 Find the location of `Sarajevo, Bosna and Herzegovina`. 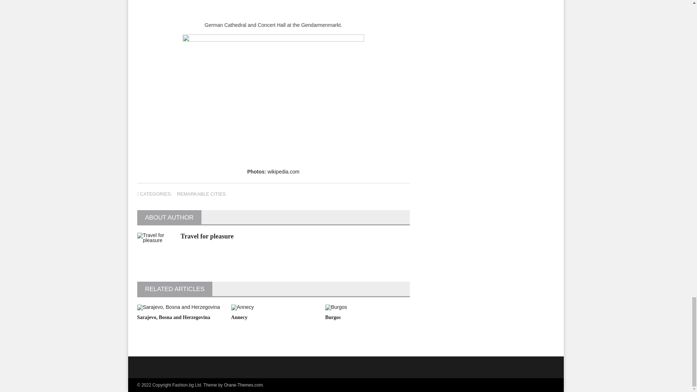

Sarajevo, Bosna and Herzegovina is located at coordinates (174, 317).